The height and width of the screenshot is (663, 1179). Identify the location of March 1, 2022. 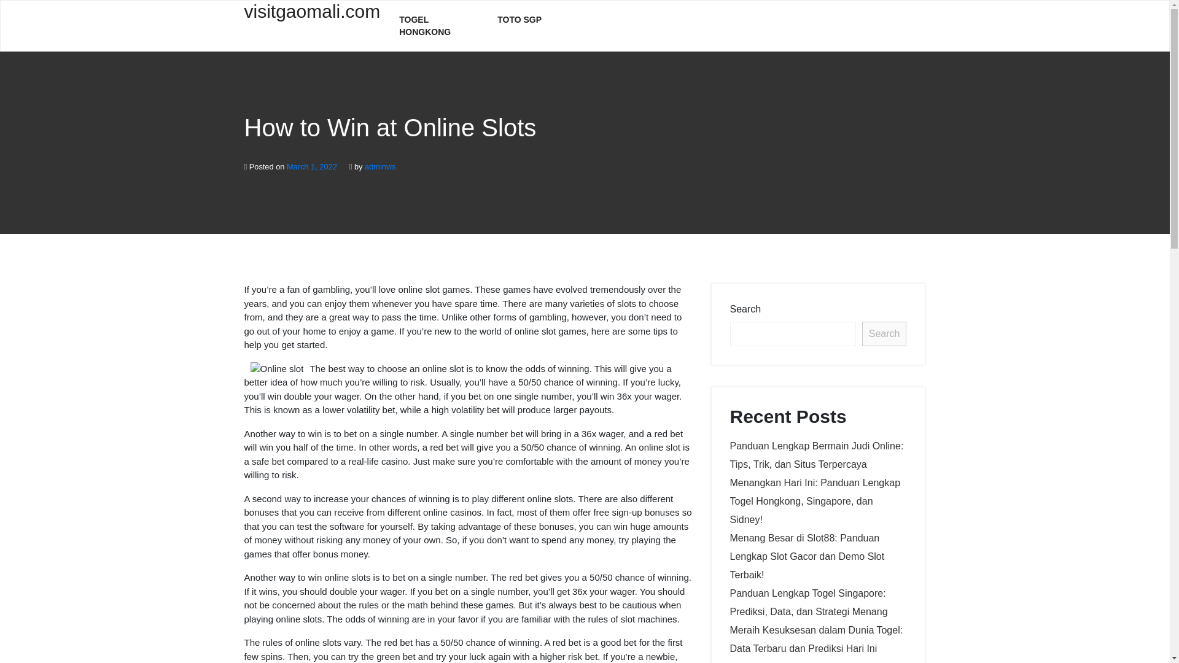
(312, 166).